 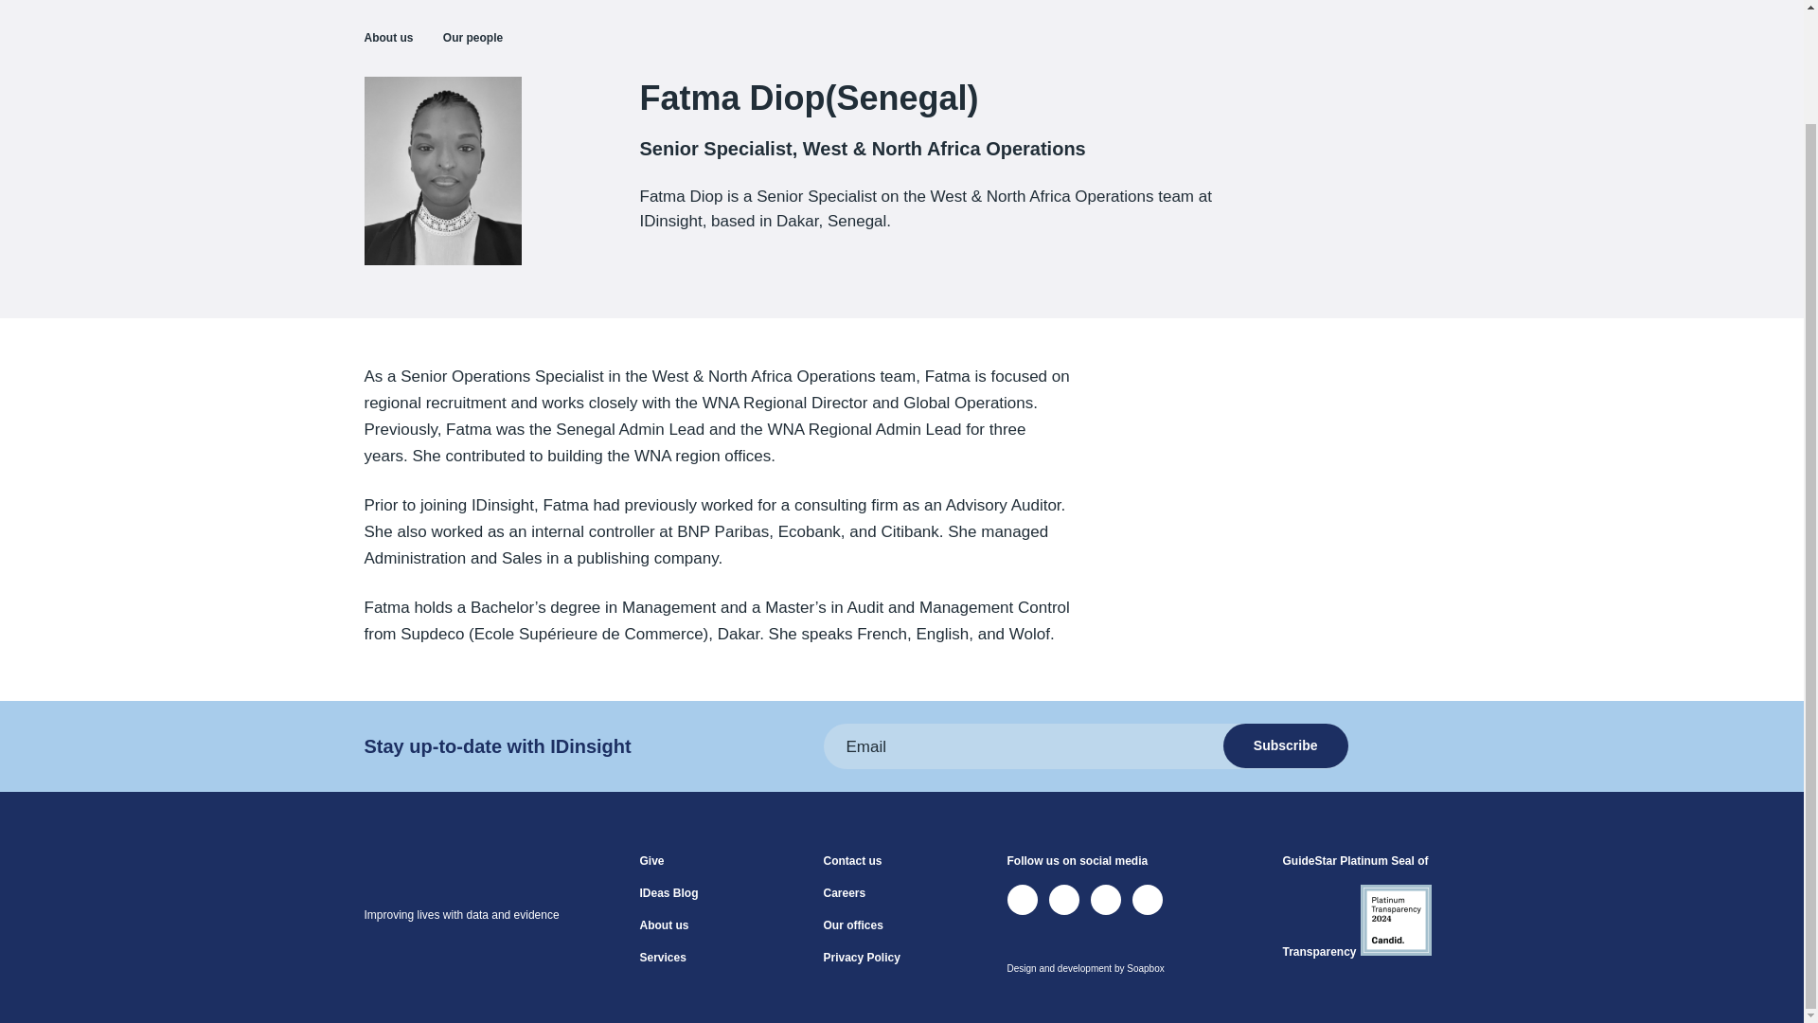 I want to click on LinkedIn, so click(x=1064, y=900).